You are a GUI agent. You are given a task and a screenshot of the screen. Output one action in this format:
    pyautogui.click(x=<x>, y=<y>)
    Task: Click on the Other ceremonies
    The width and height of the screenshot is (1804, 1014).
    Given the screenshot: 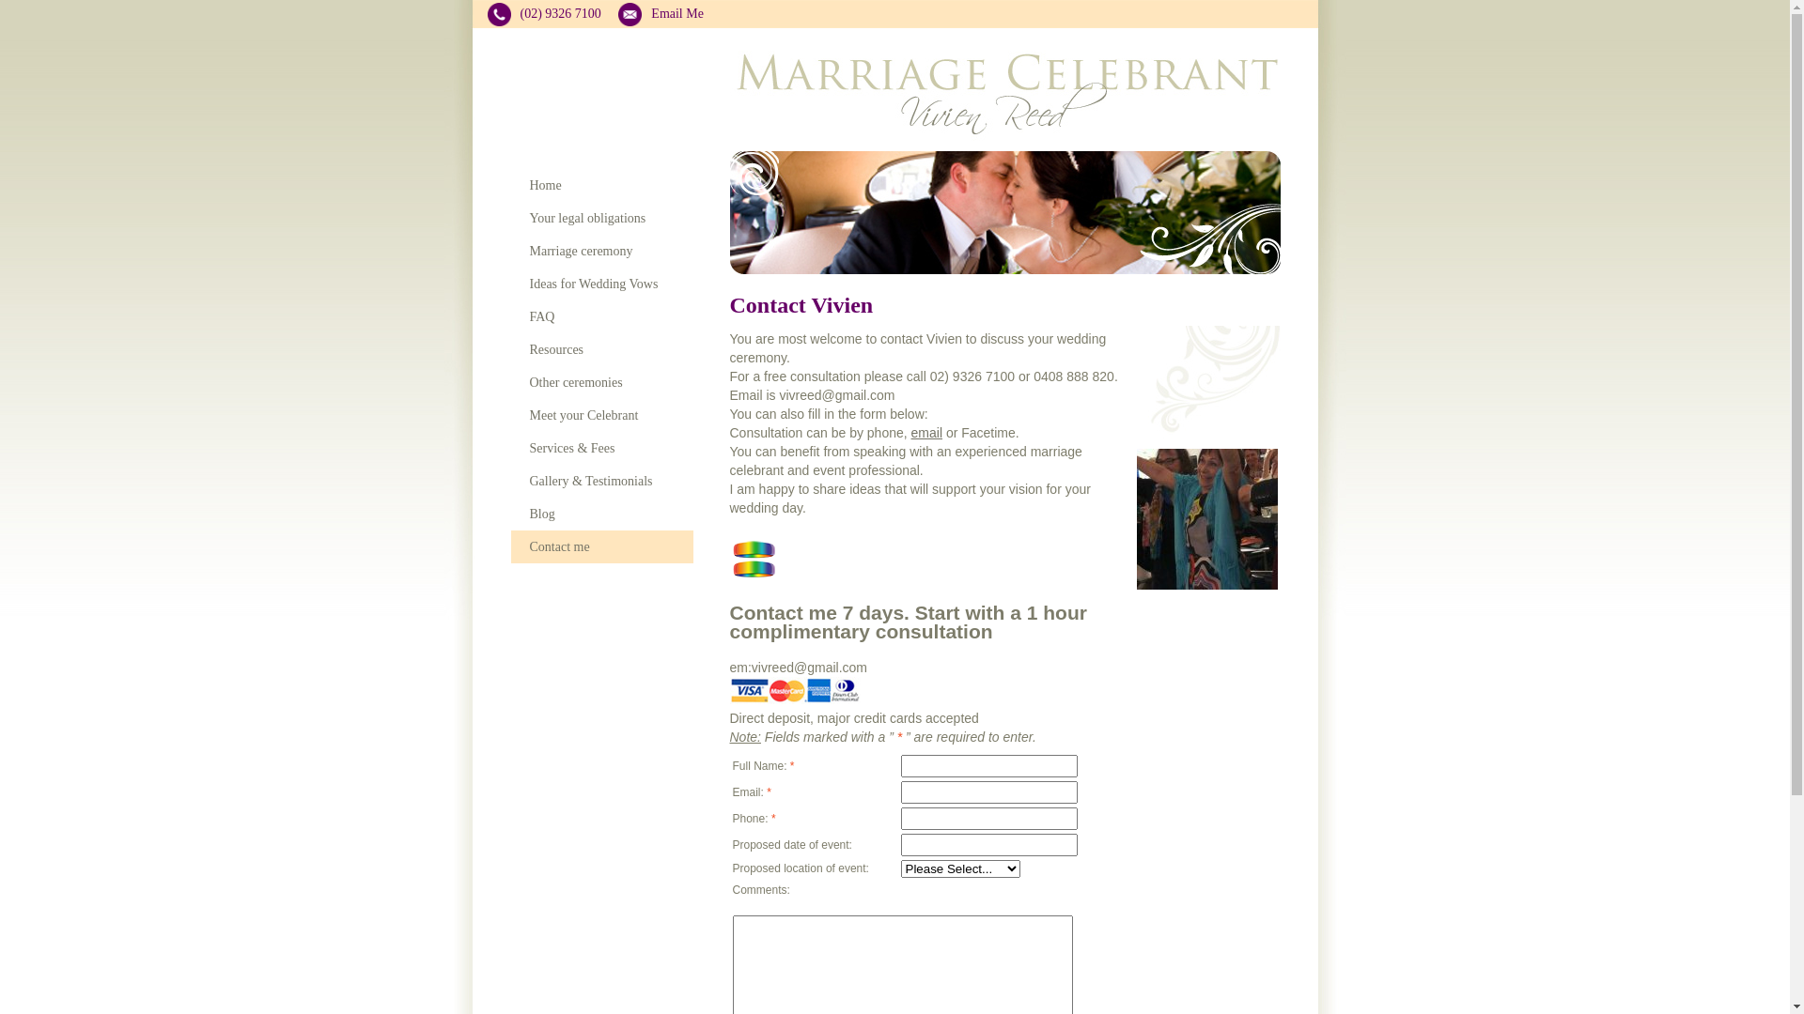 What is the action you would take?
    pyautogui.click(x=602, y=383)
    